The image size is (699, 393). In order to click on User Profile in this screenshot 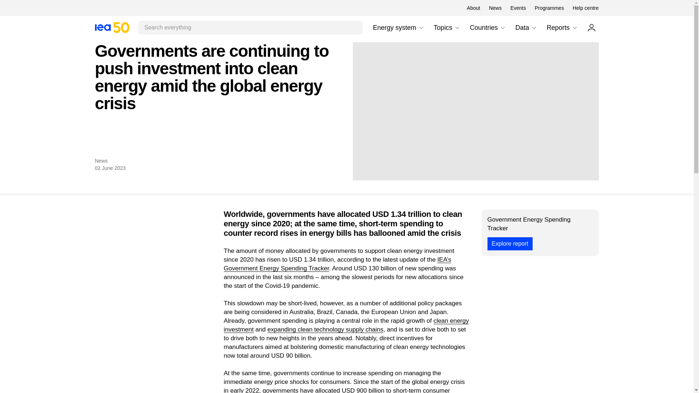, I will do `click(112, 27)`.